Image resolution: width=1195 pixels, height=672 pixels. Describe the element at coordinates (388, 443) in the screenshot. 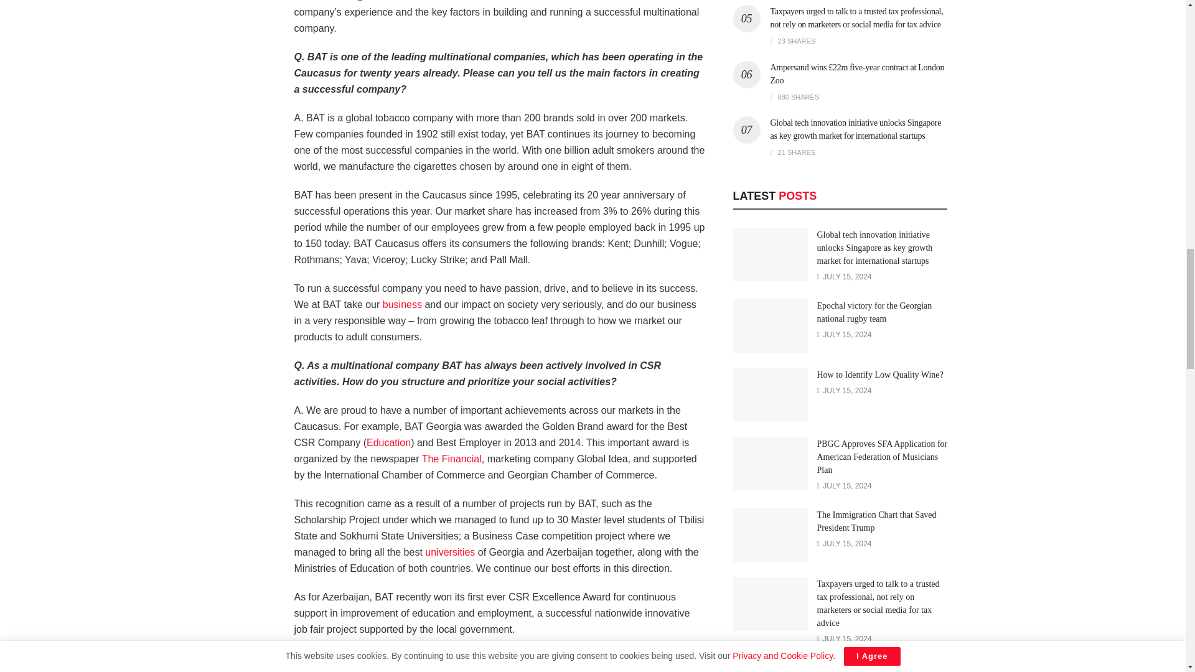

I see `School` at that location.